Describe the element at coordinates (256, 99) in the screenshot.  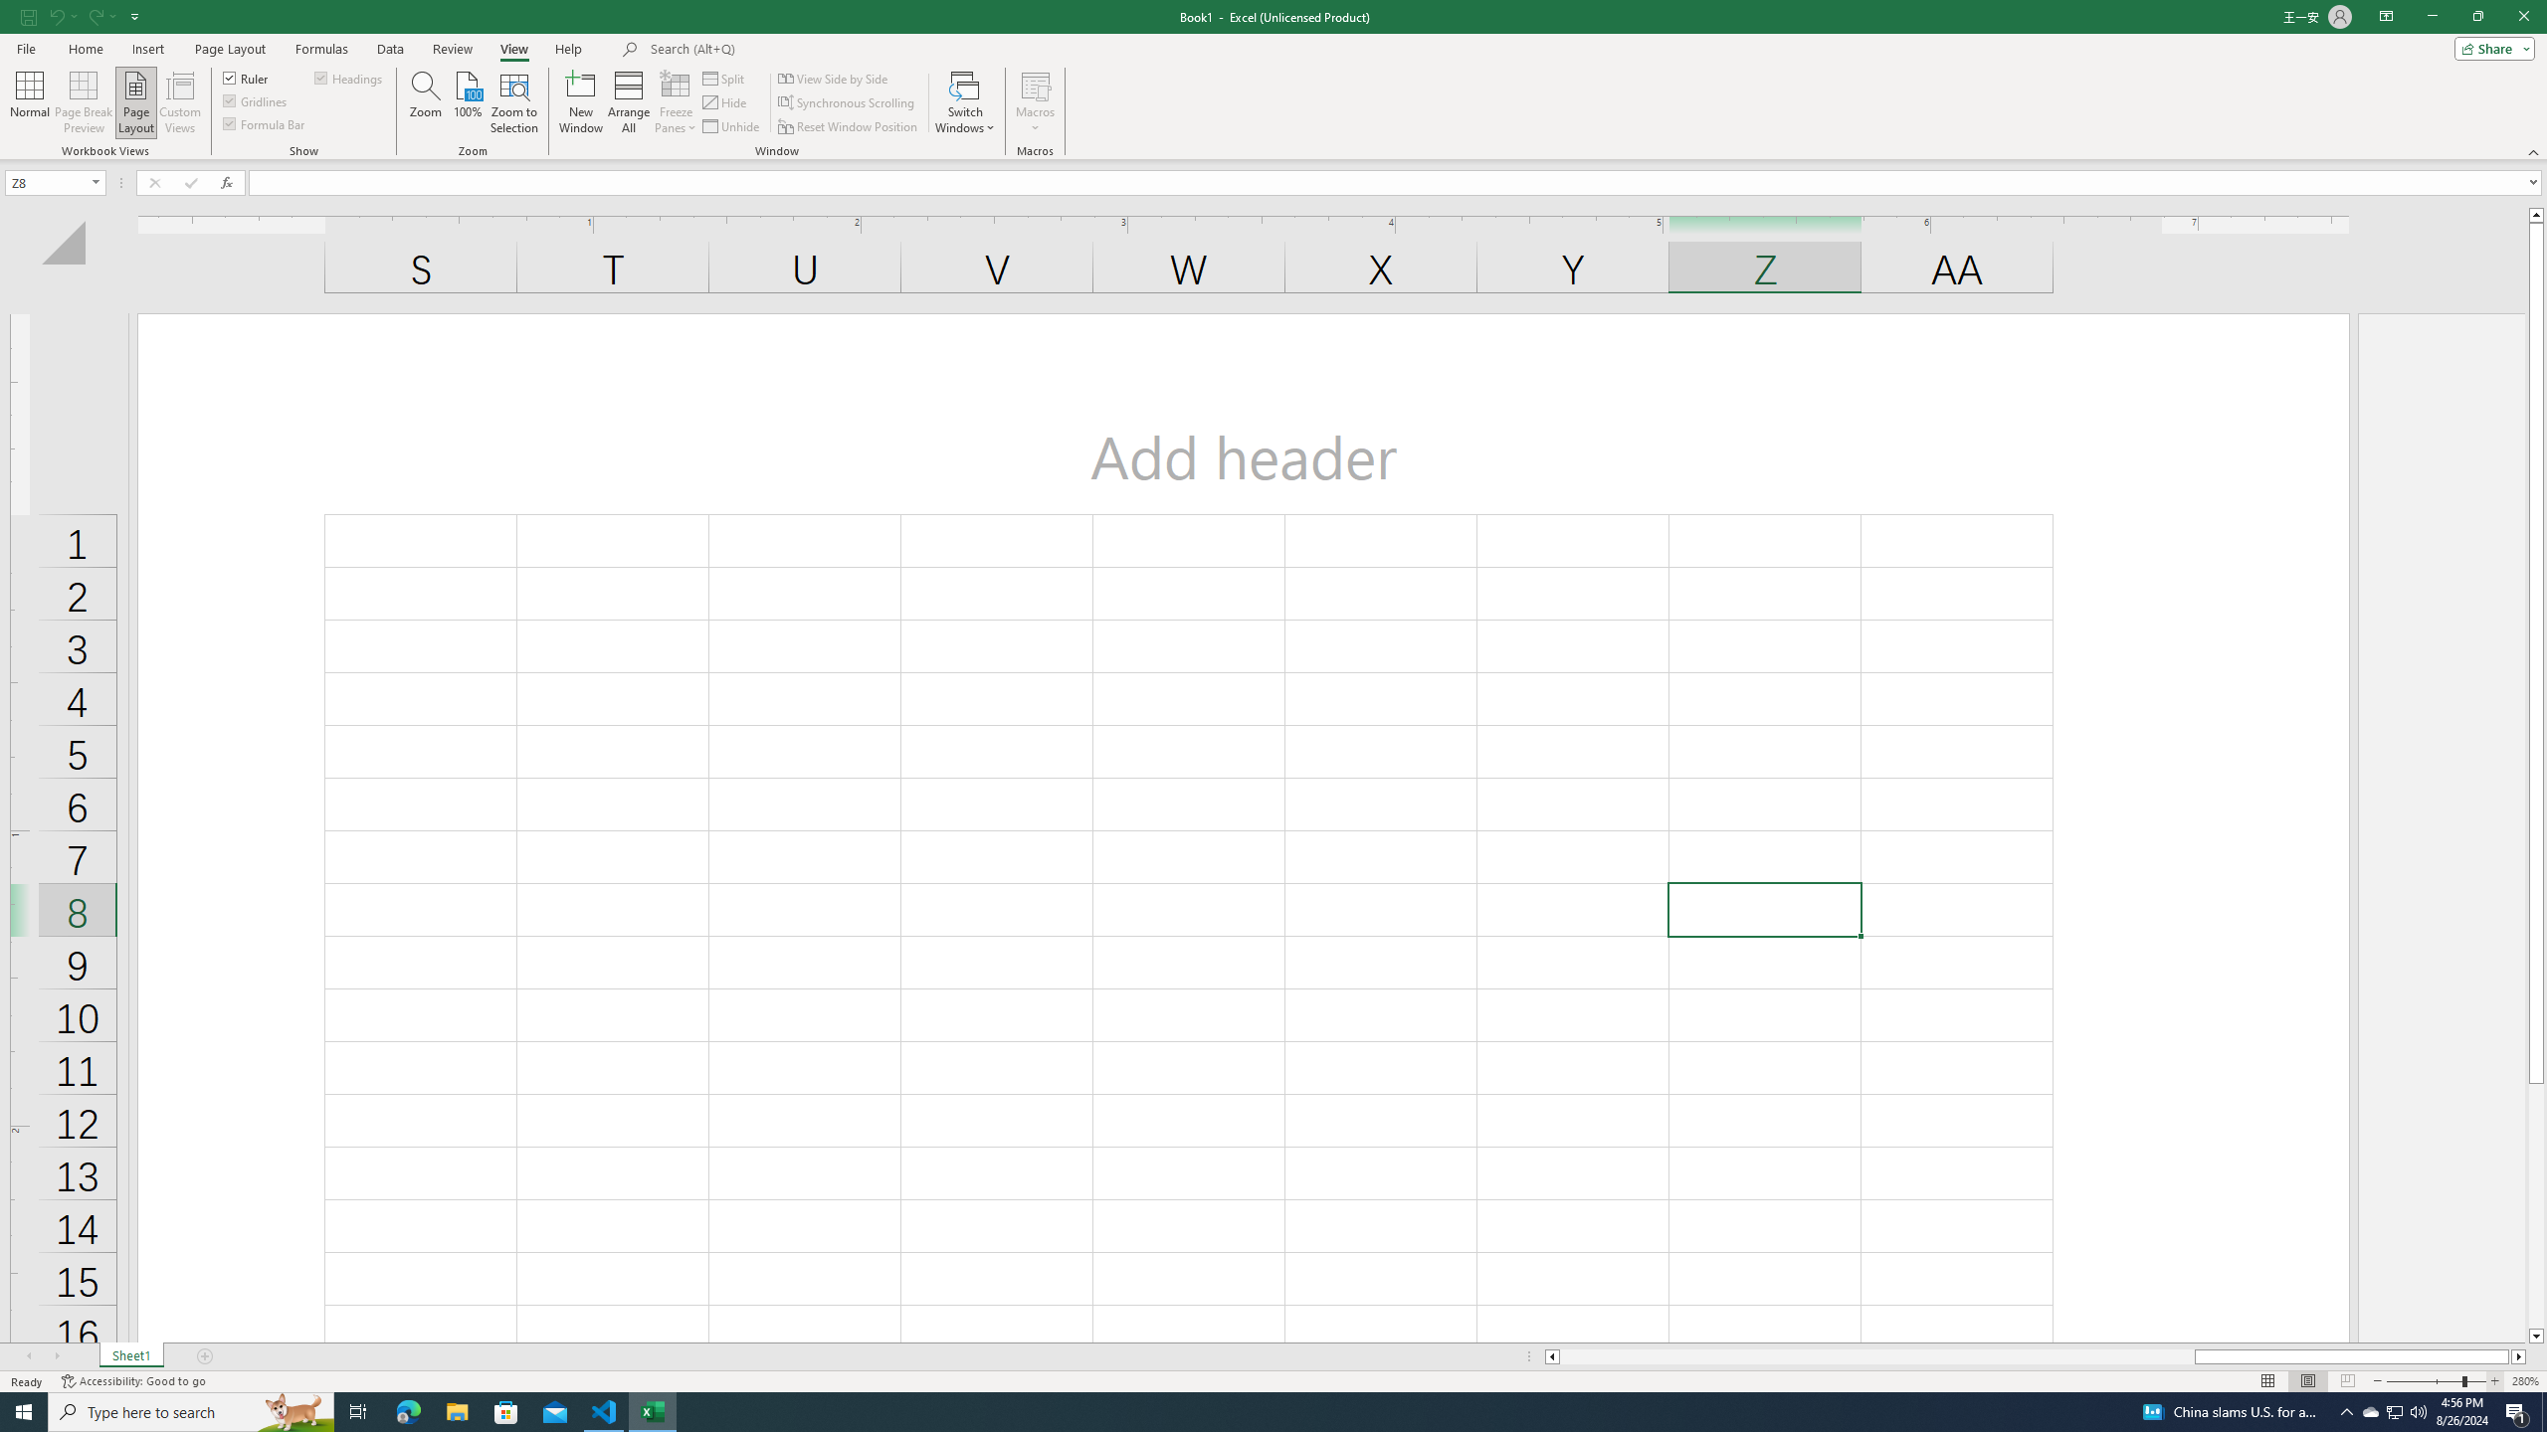
I see `Gridlines` at that location.